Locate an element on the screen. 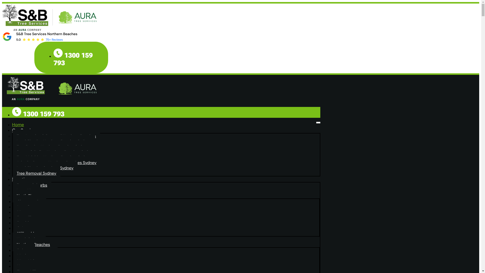 The height and width of the screenshot is (273, 485). Tree Removal Sydney is located at coordinates (36, 173).